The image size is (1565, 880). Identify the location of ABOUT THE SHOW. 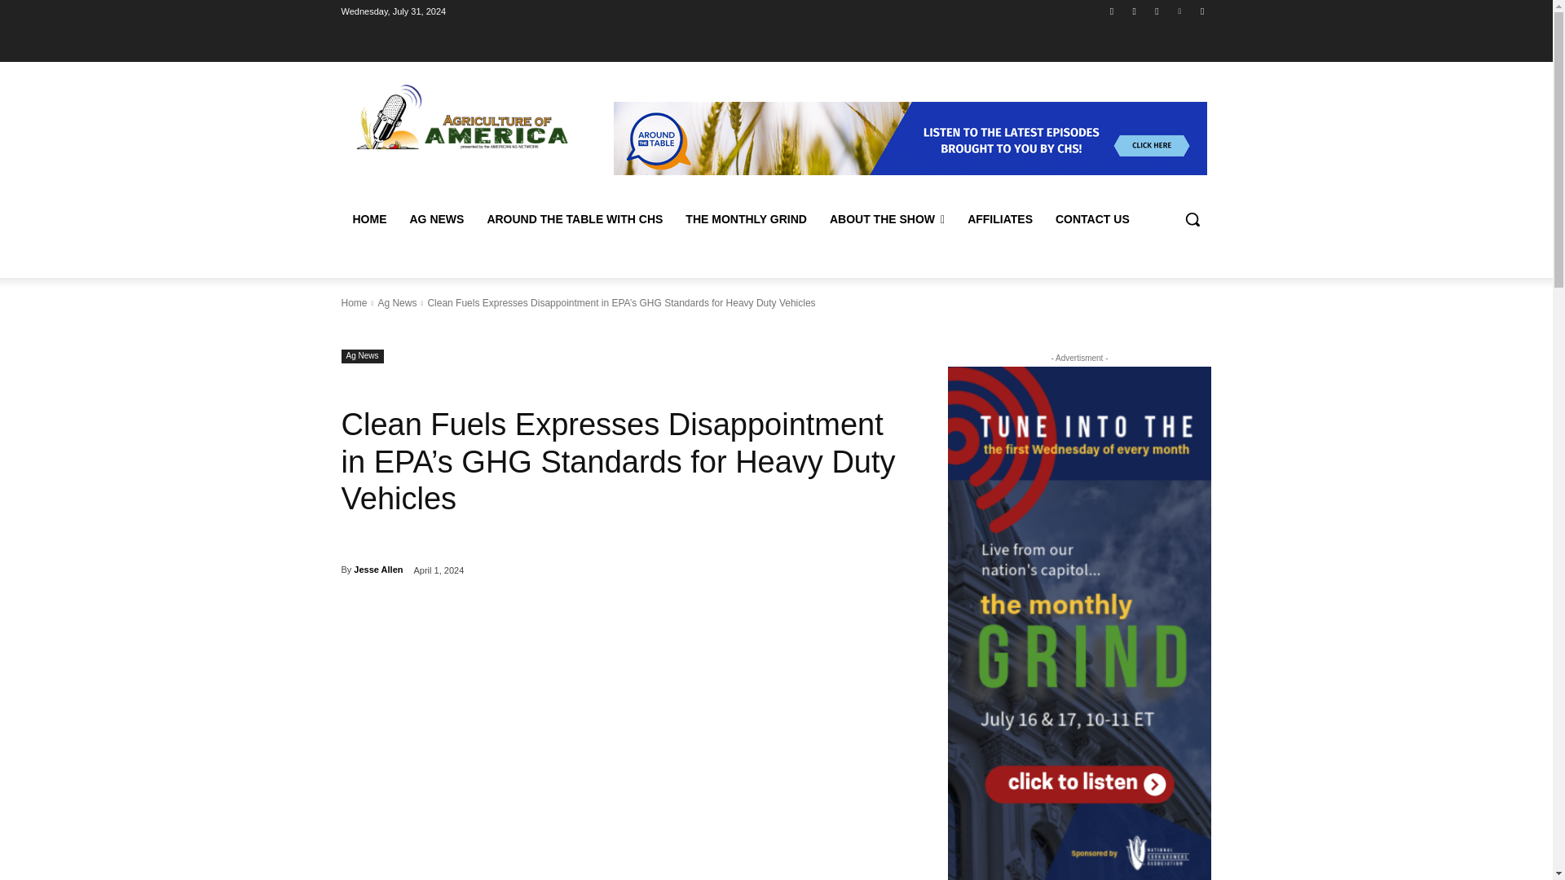
(887, 218).